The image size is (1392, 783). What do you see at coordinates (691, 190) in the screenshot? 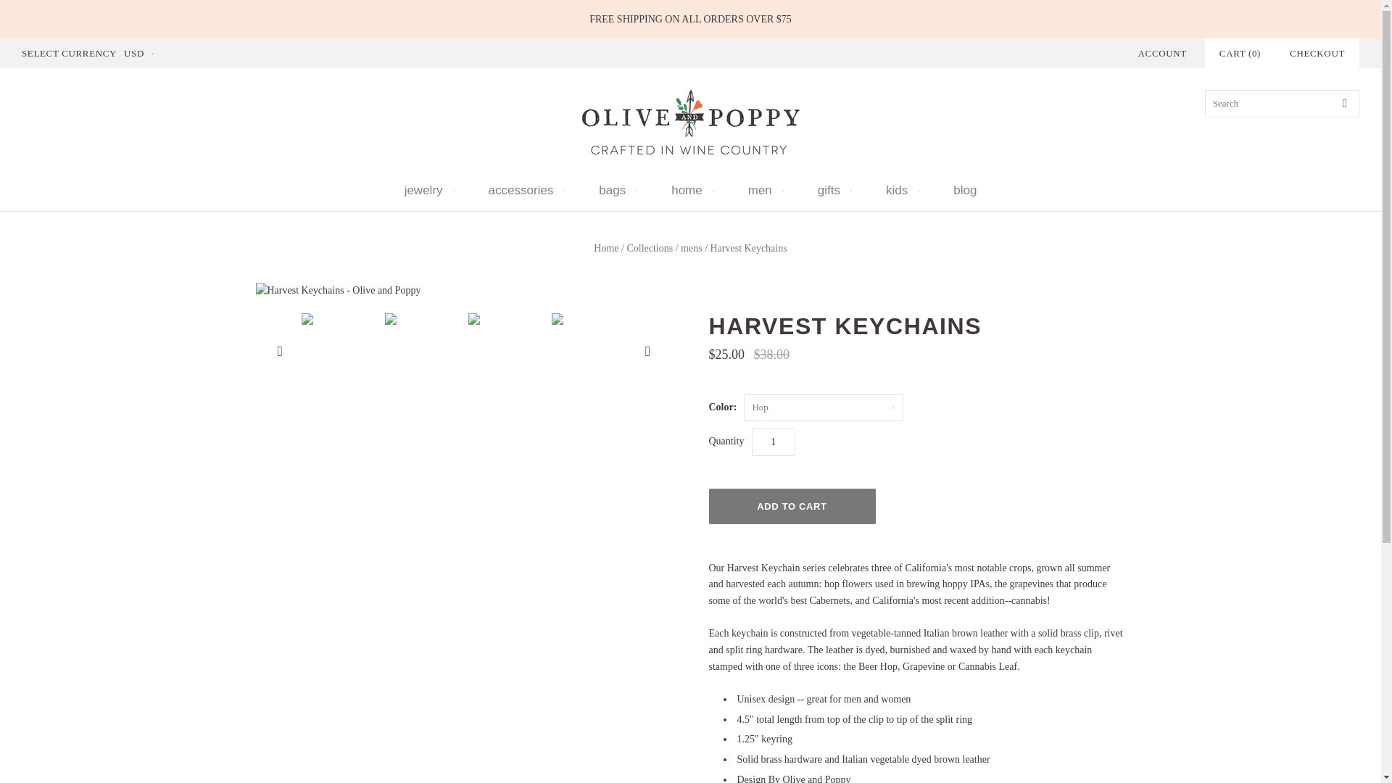
I see `home` at bounding box center [691, 190].